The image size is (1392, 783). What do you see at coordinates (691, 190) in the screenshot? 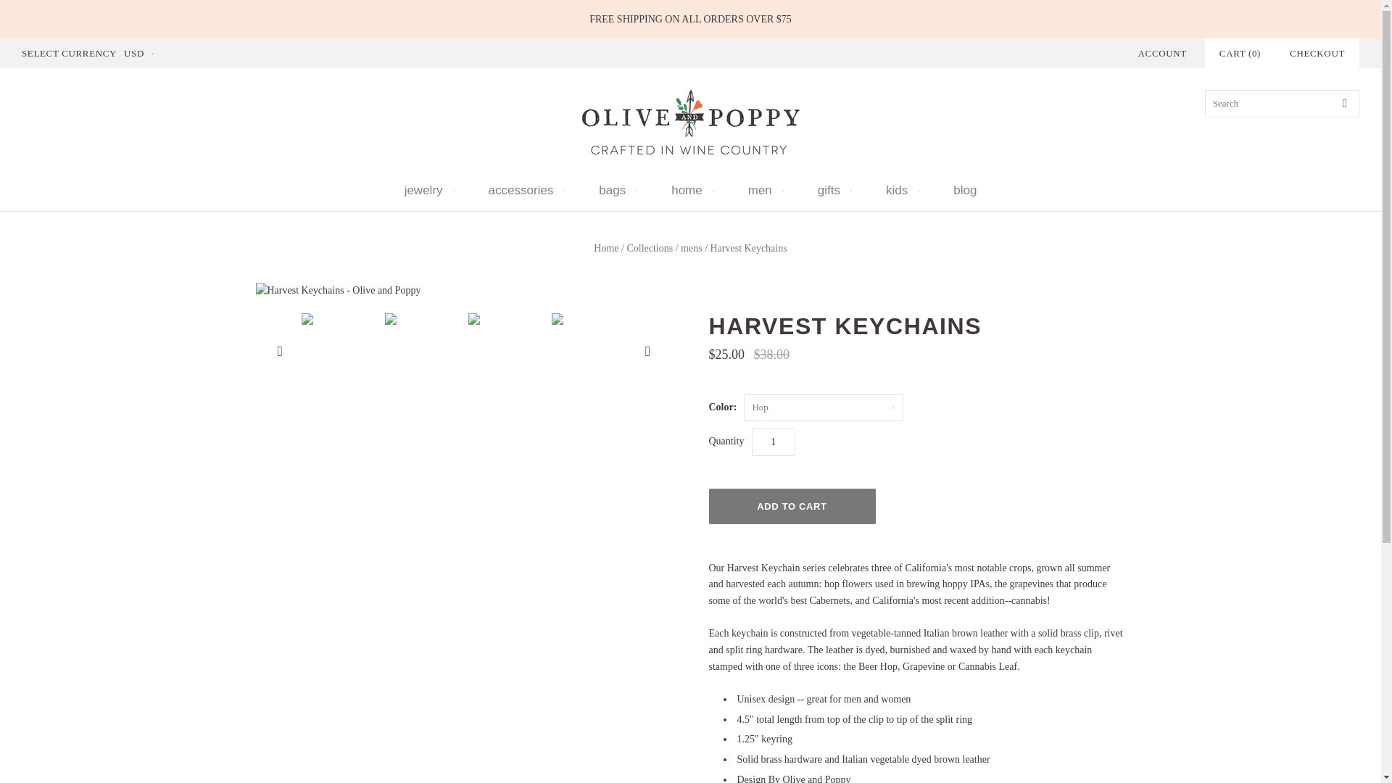
I see `home` at bounding box center [691, 190].